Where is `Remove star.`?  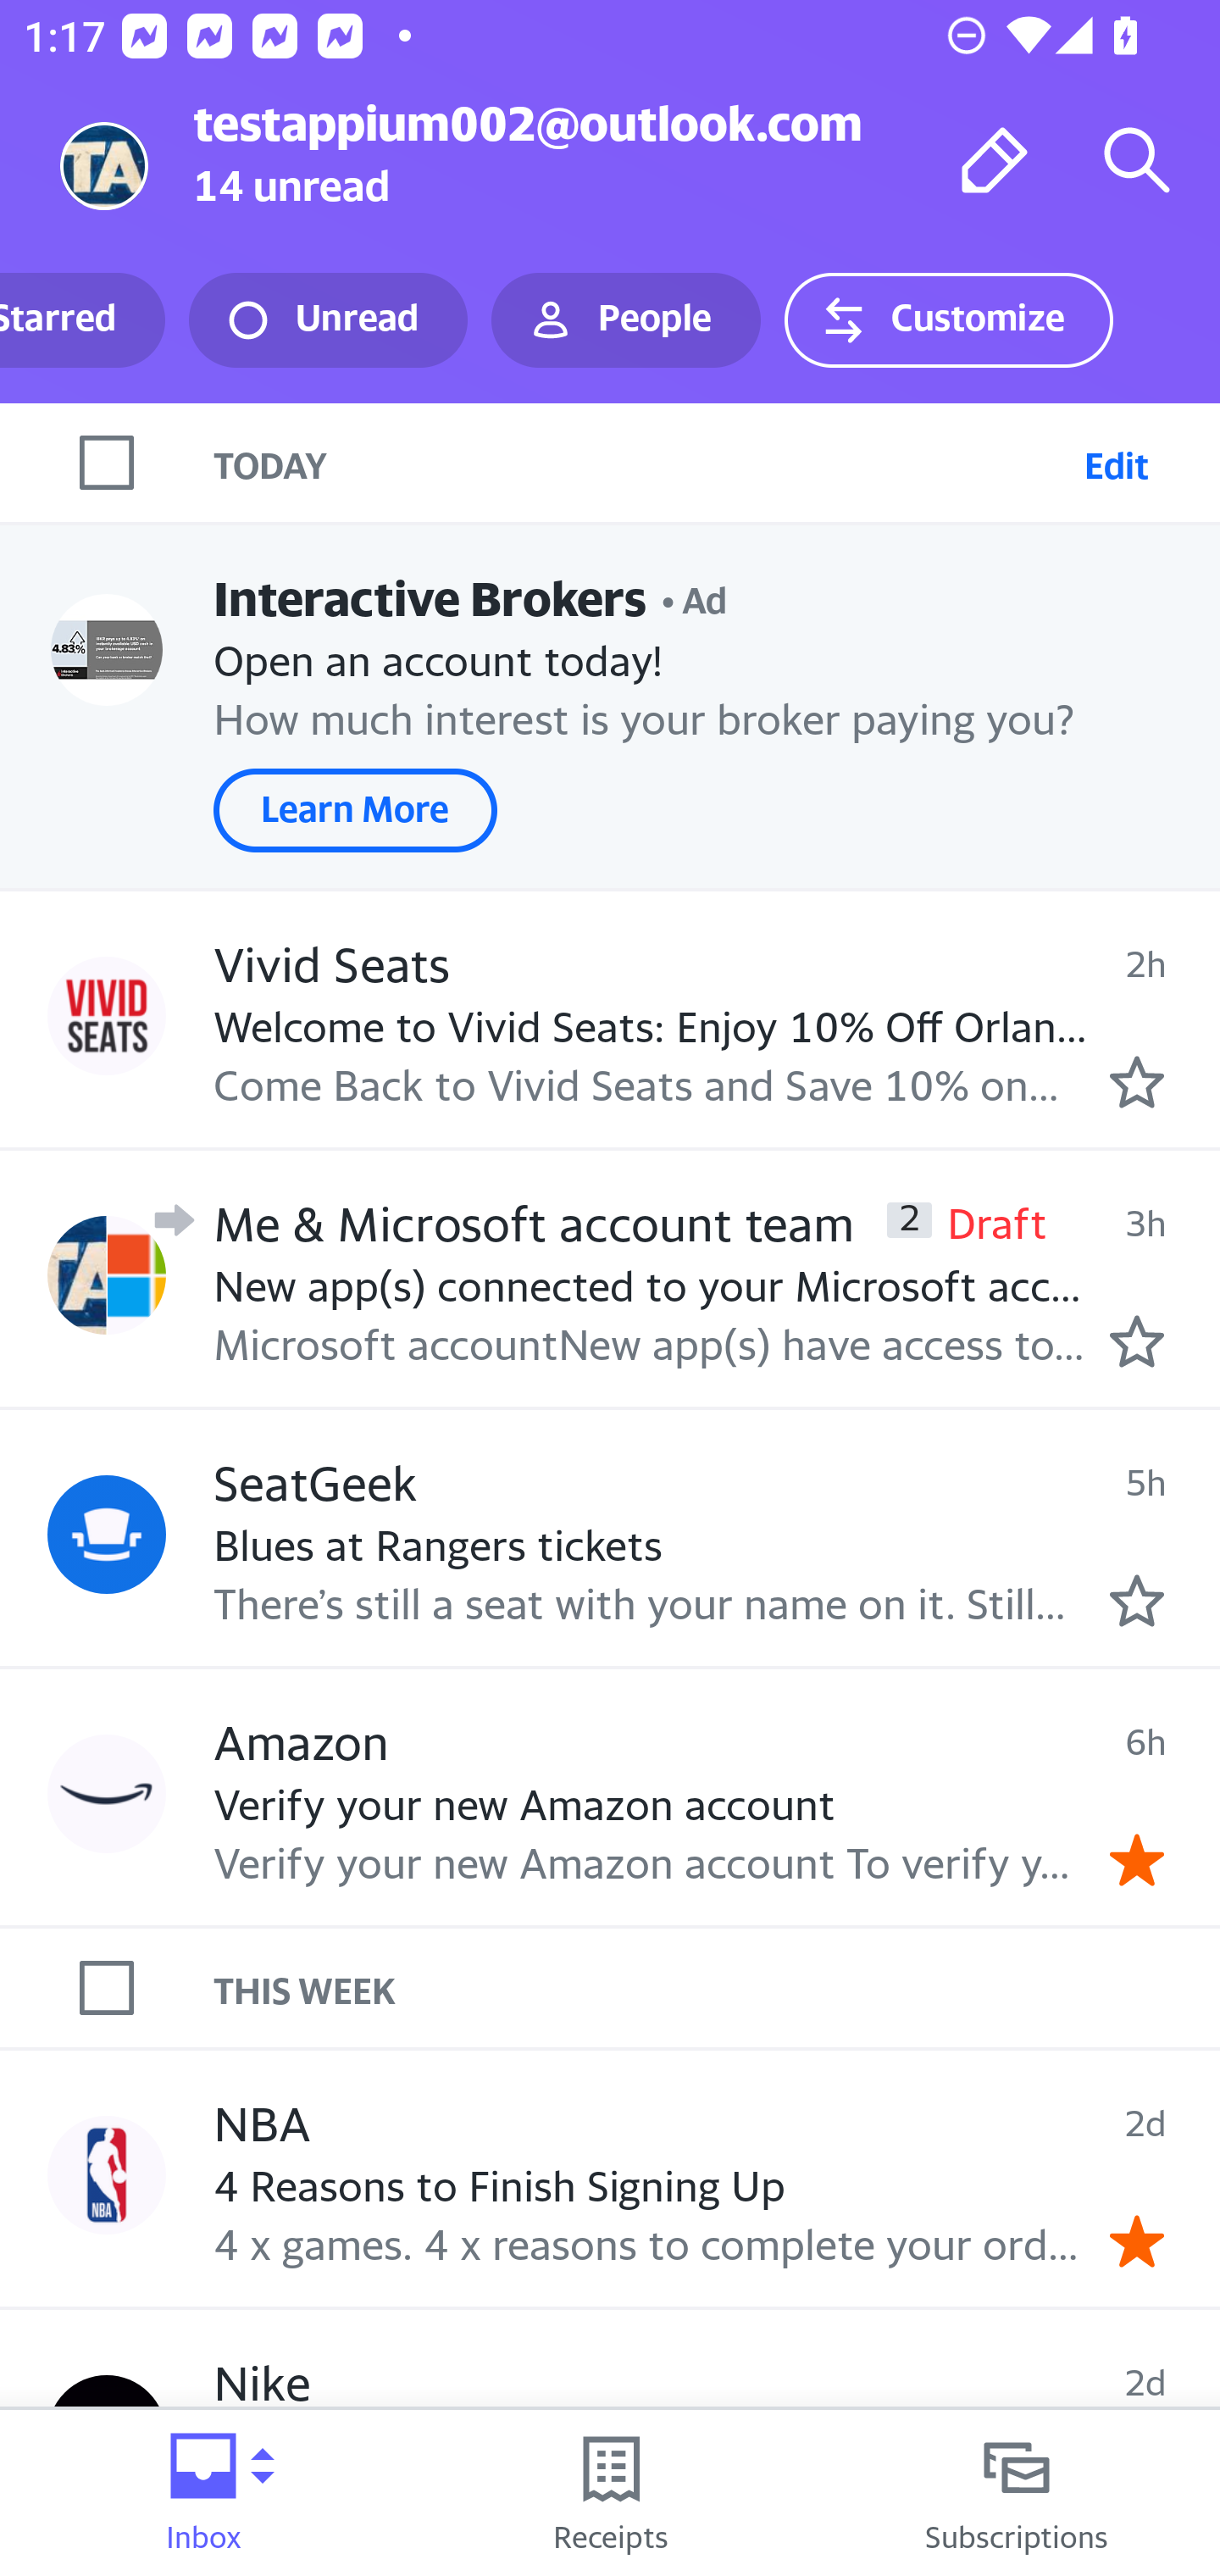 Remove star. is located at coordinates (1137, 2242).